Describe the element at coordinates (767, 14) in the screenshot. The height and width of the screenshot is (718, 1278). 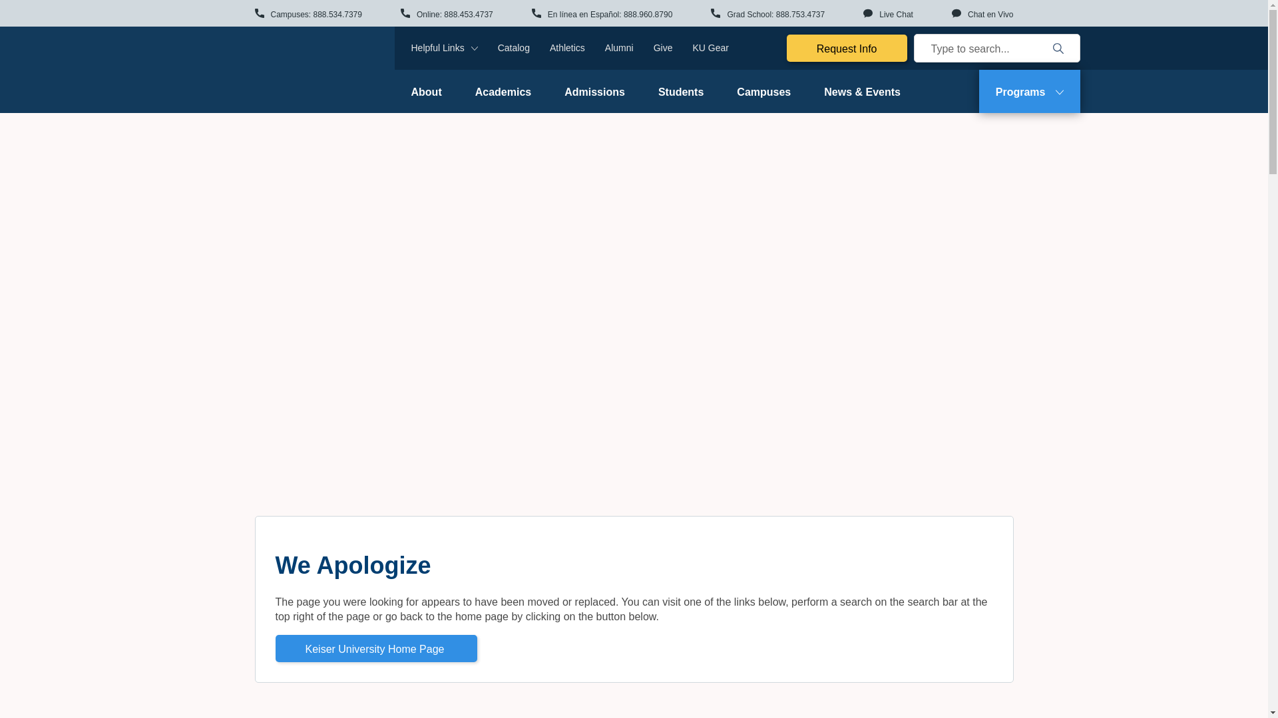
I see `Grad School: 888.753.4737` at that location.